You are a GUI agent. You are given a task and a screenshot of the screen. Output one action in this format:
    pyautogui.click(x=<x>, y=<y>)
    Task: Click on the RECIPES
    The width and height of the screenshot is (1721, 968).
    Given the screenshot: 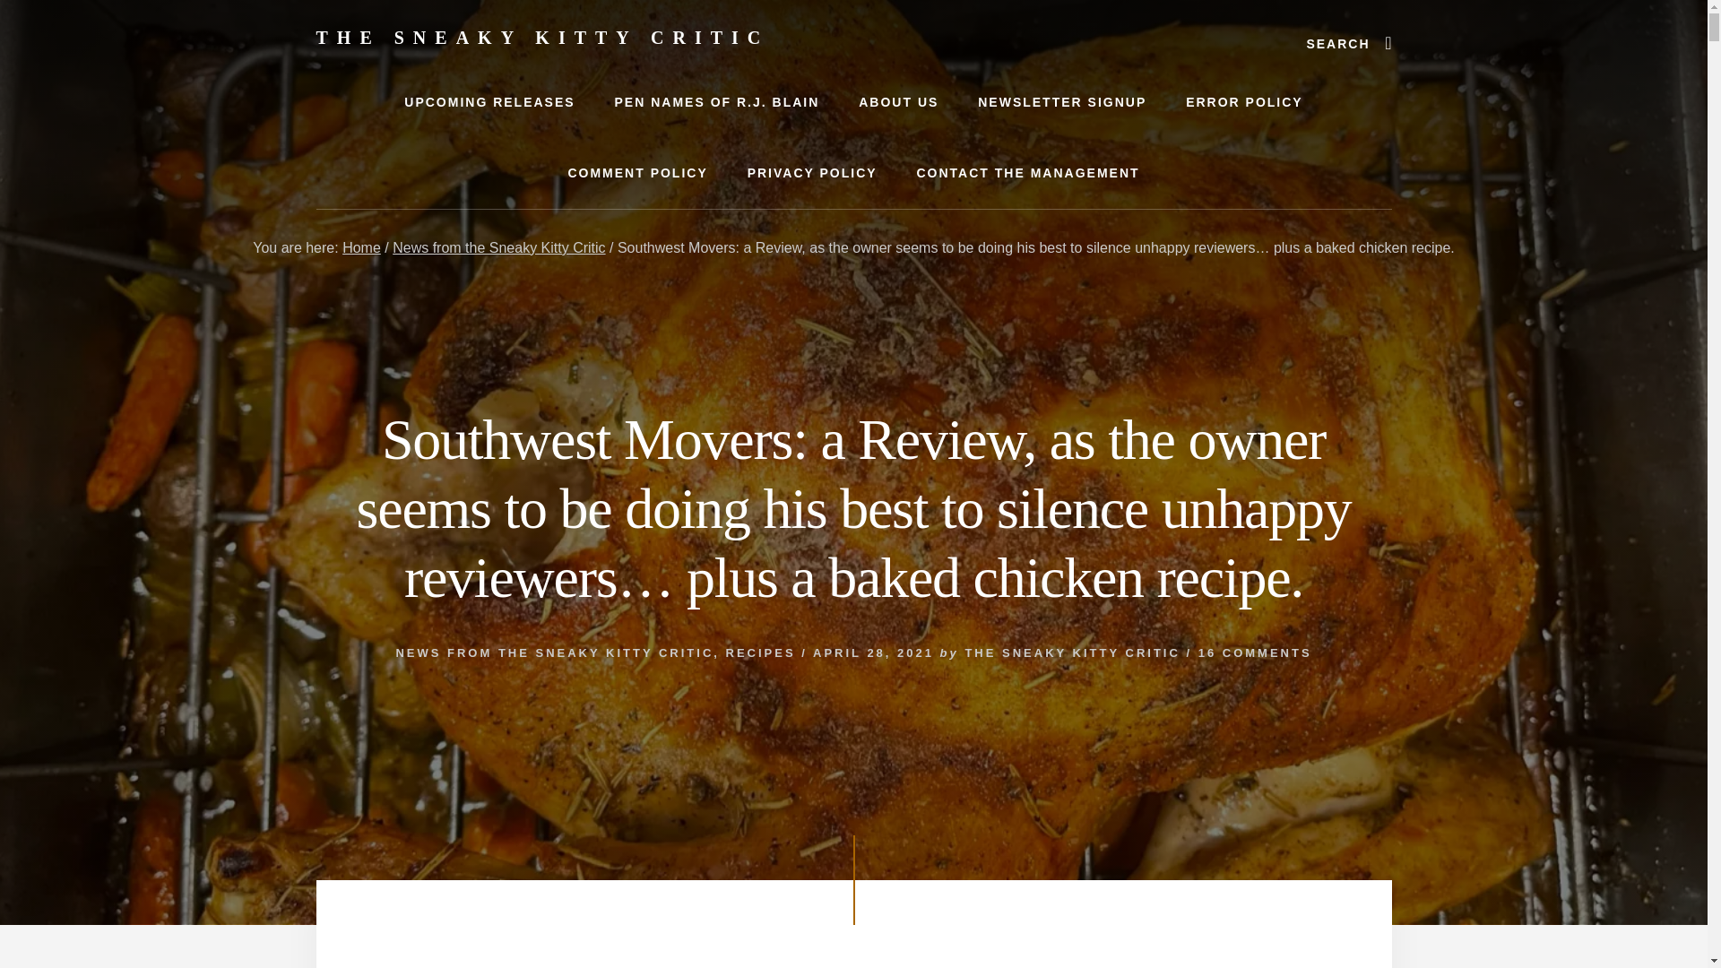 What is the action you would take?
    pyautogui.click(x=760, y=653)
    